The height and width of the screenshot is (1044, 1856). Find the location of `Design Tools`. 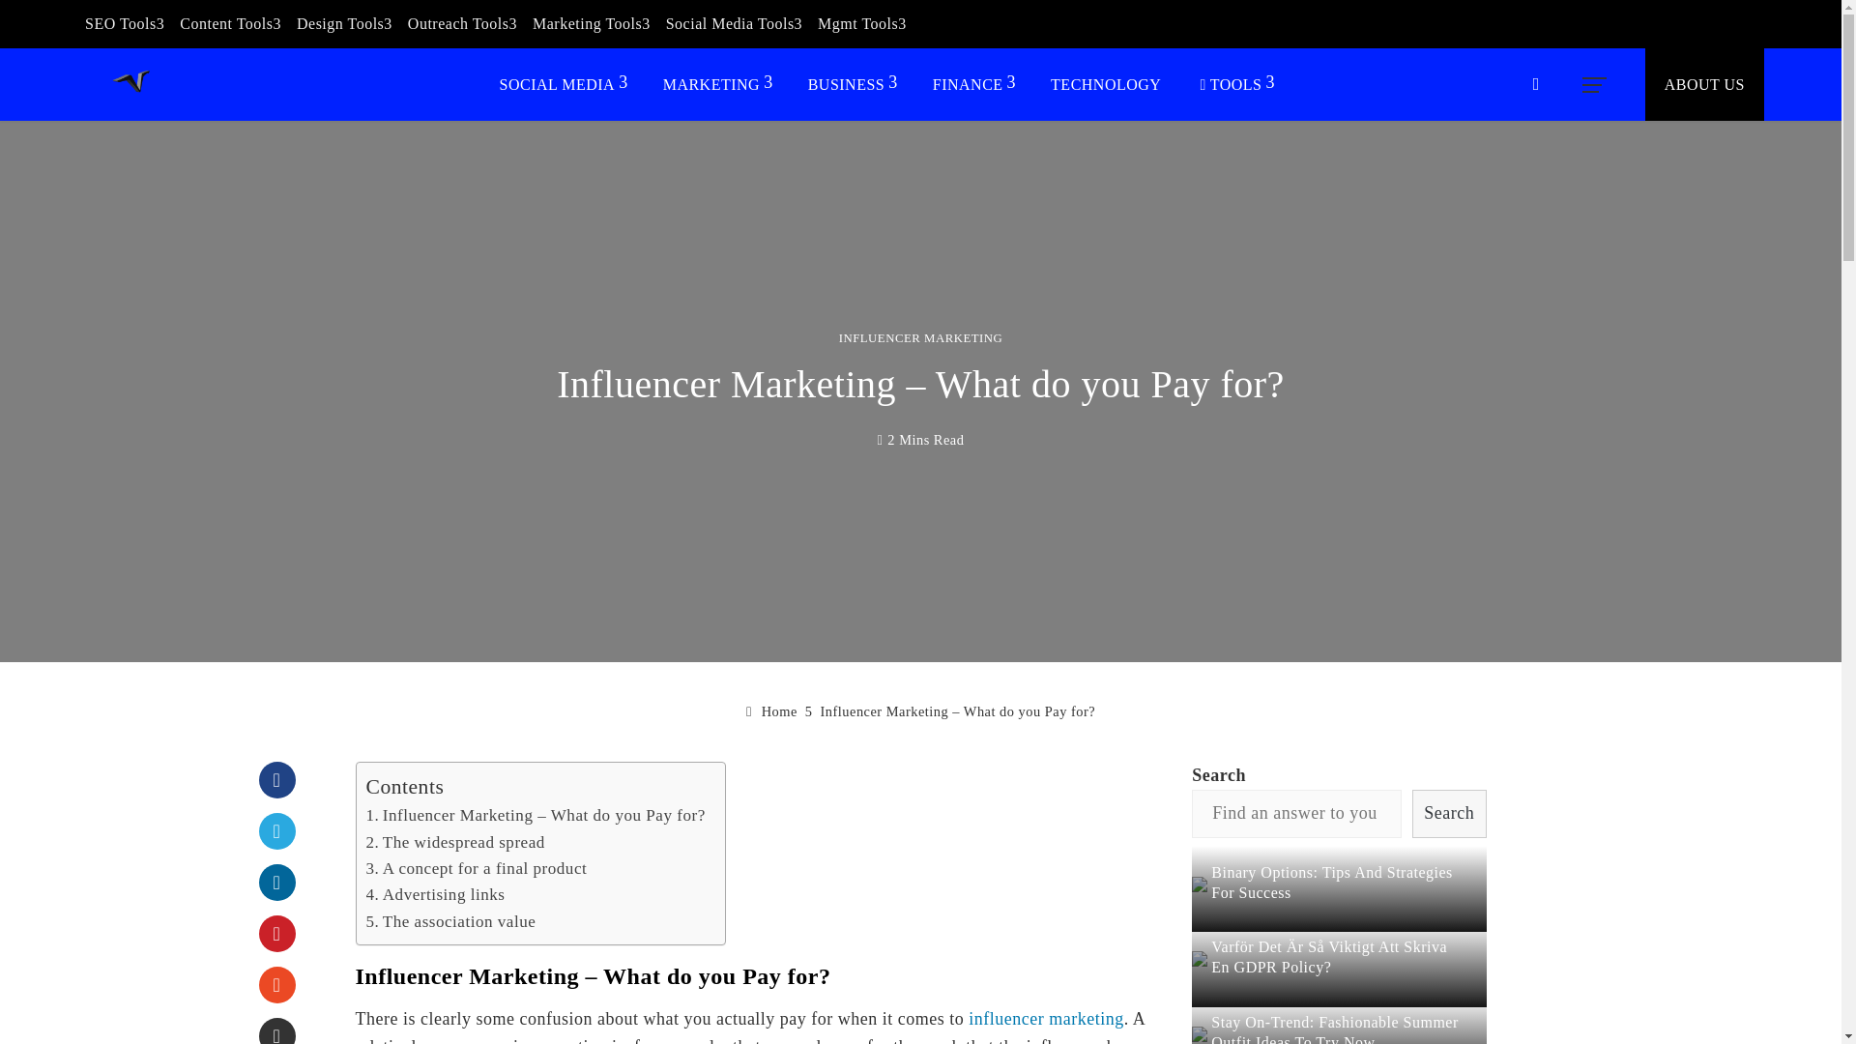

Design Tools is located at coordinates (344, 23).